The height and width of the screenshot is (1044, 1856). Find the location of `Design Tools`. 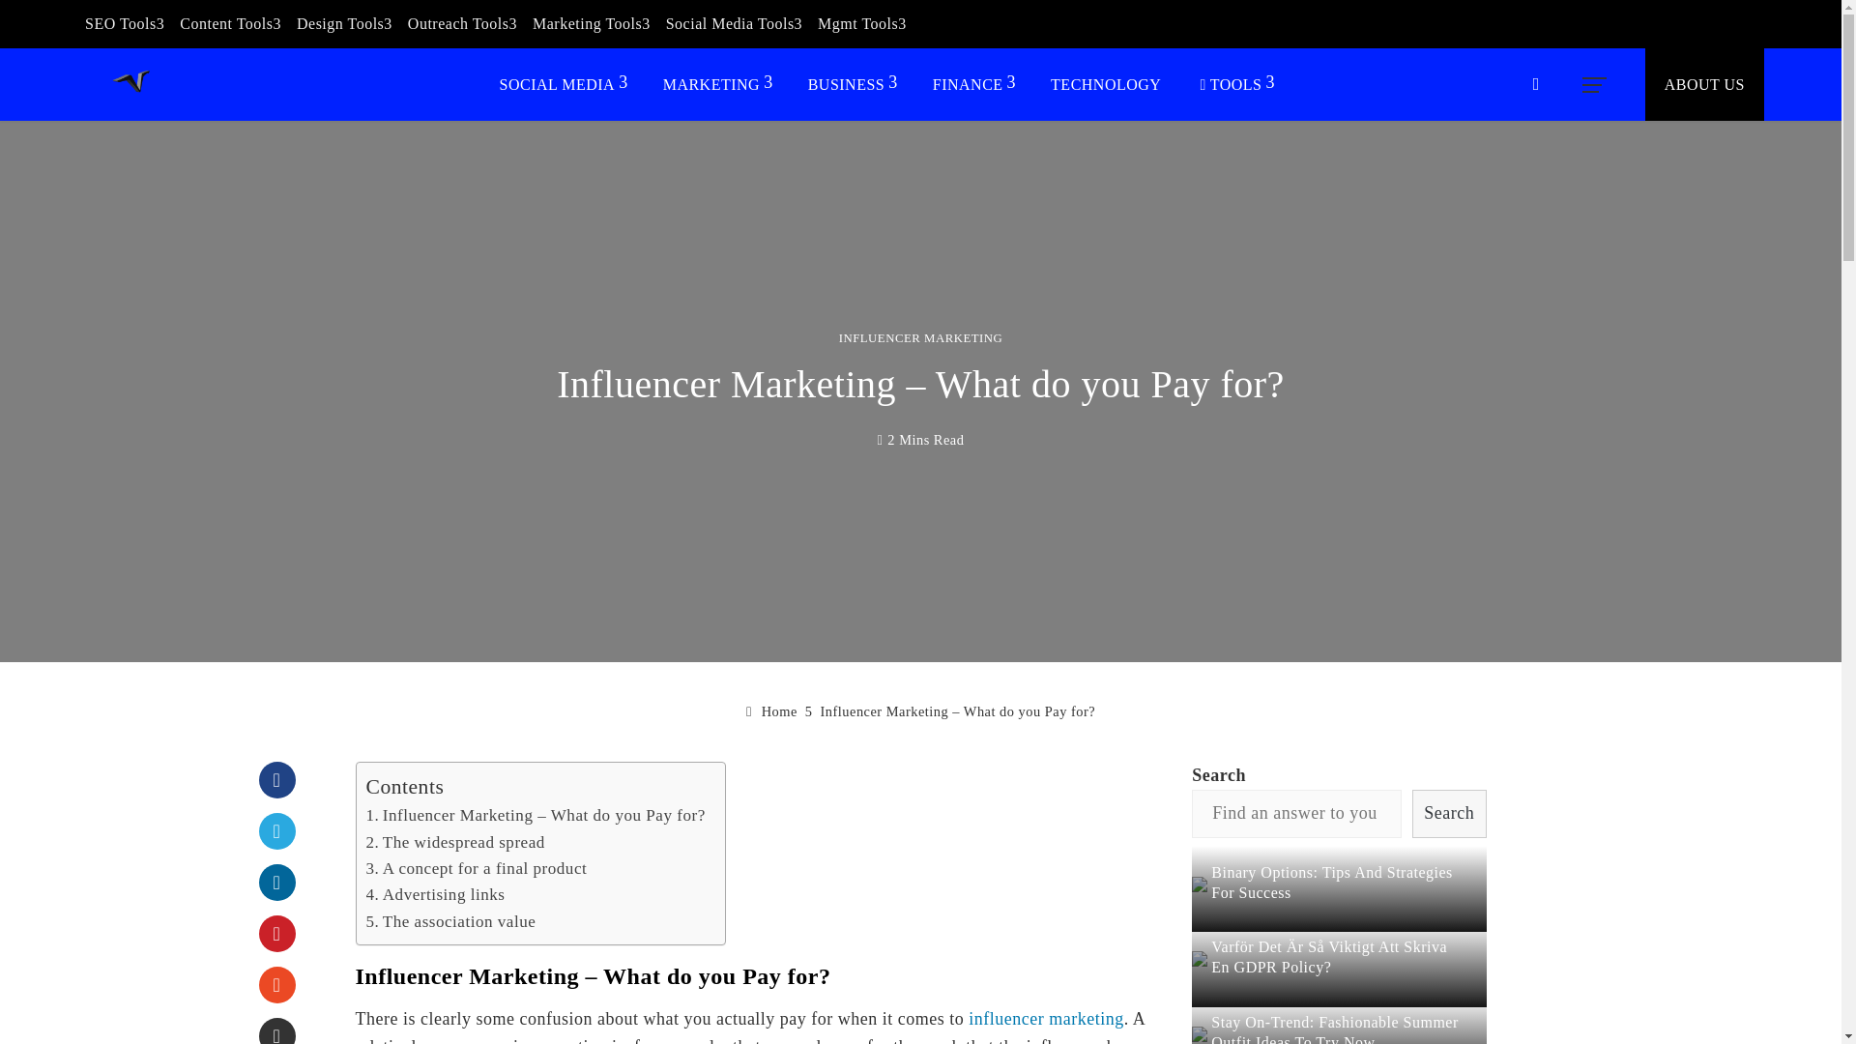

Design Tools is located at coordinates (344, 23).